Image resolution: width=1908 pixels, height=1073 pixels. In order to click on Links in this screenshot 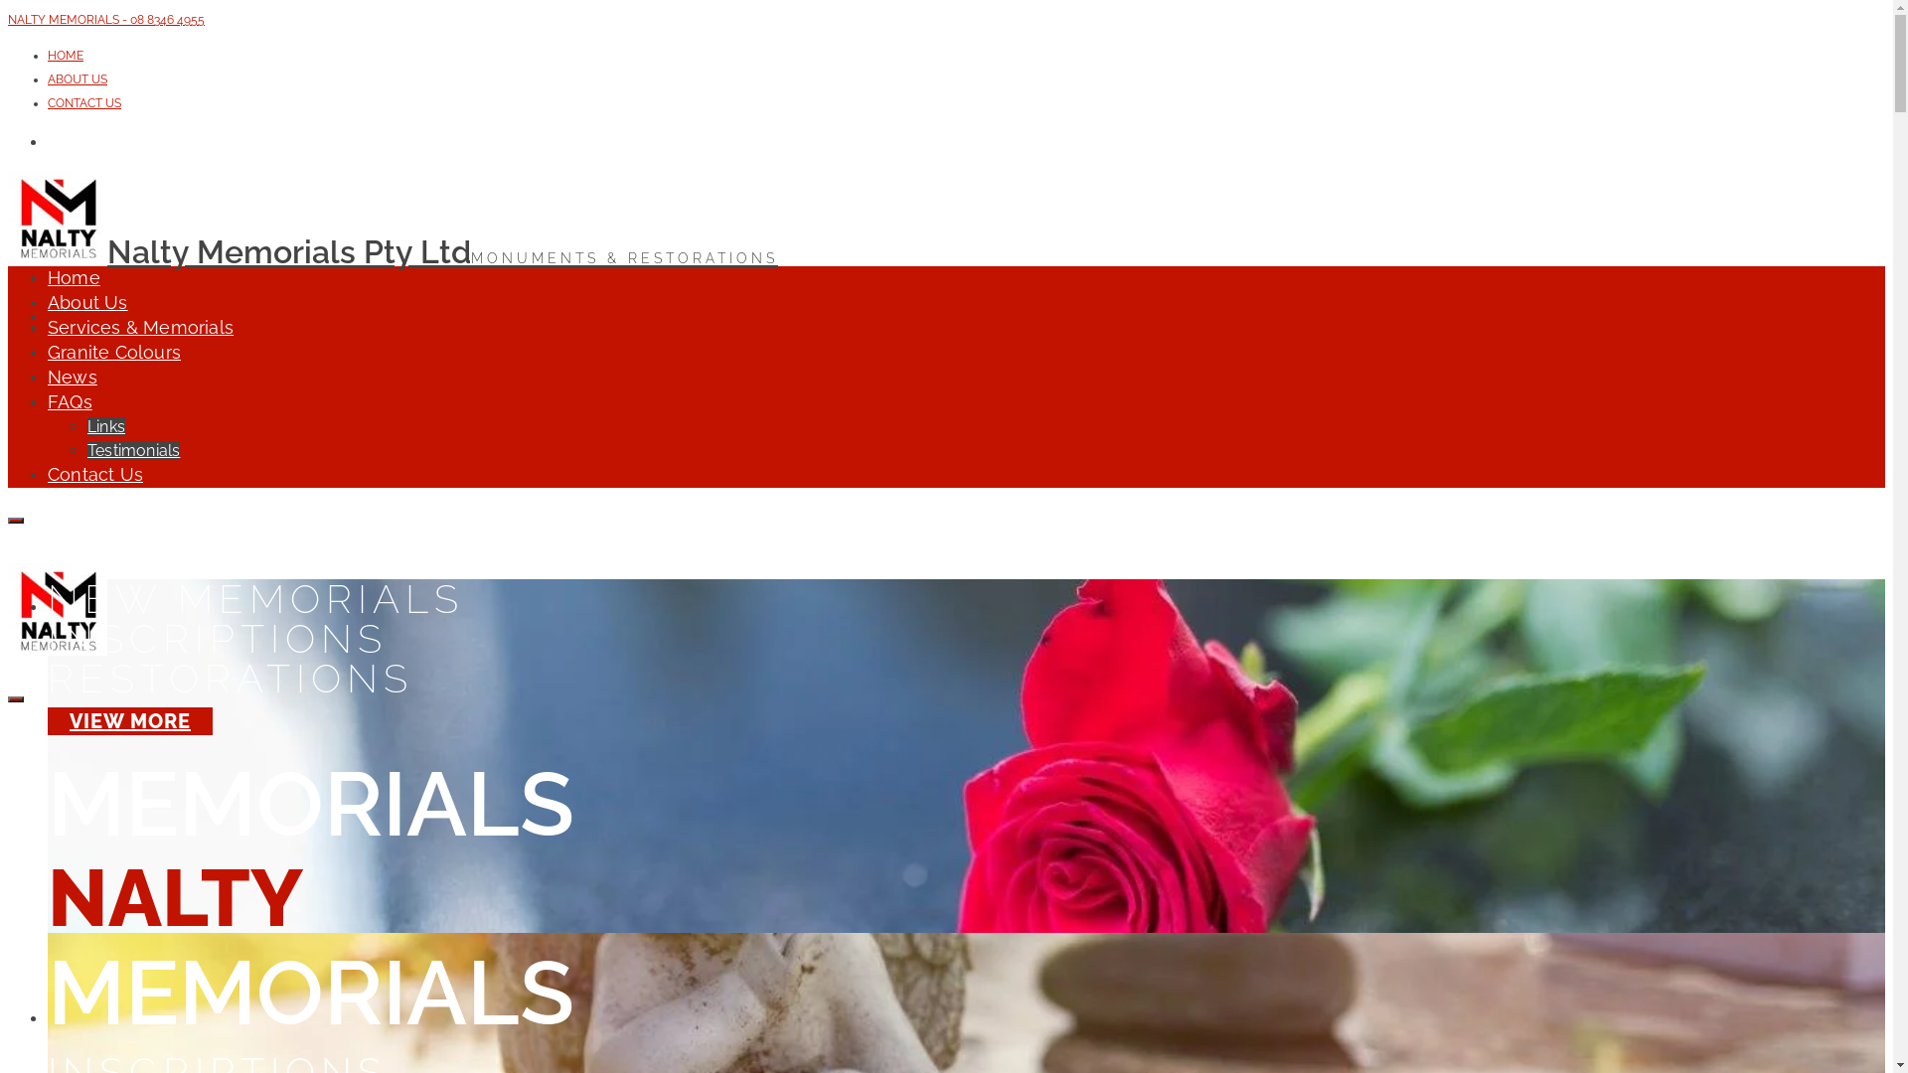, I will do `click(106, 427)`.